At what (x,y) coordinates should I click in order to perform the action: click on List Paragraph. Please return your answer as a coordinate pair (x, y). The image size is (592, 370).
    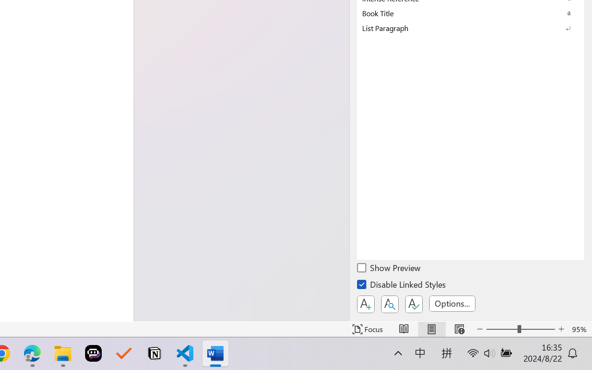
    Looking at the image, I should click on (470, 28).